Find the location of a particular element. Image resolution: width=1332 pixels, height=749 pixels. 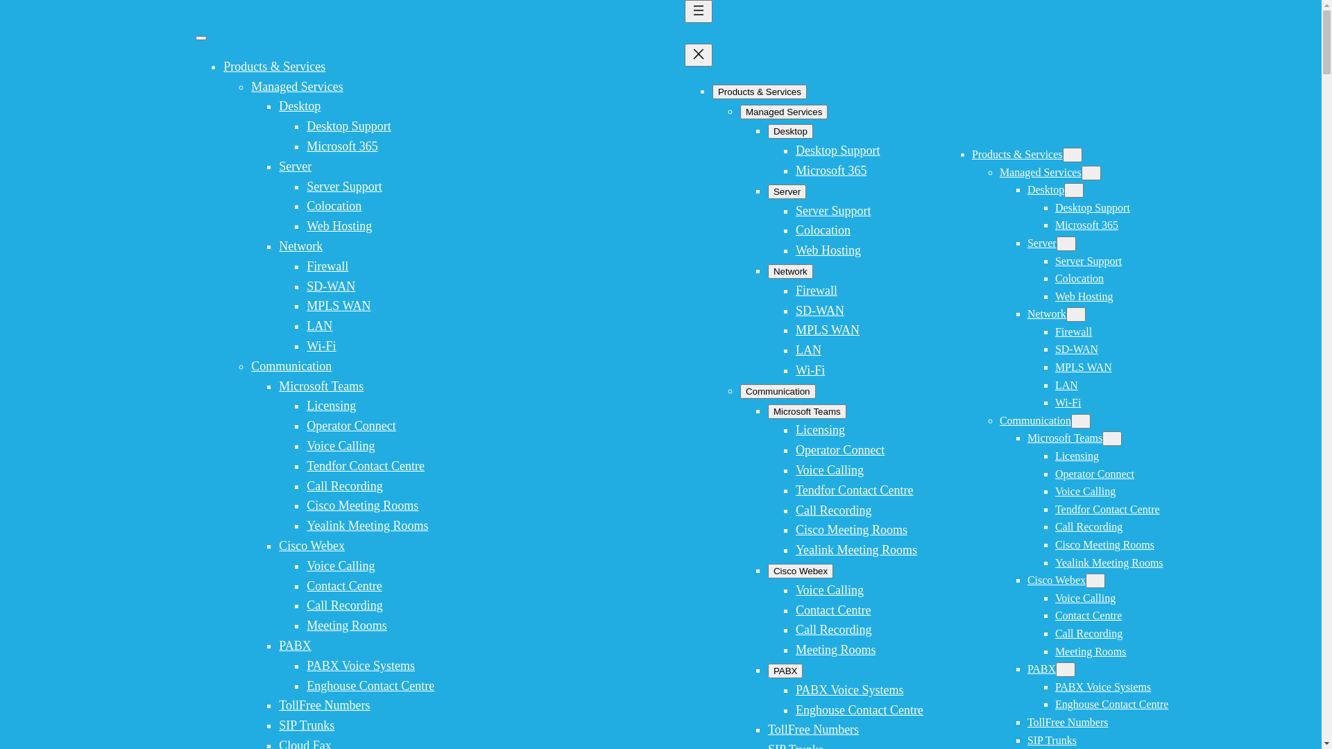

LAN is located at coordinates (1067, 386).